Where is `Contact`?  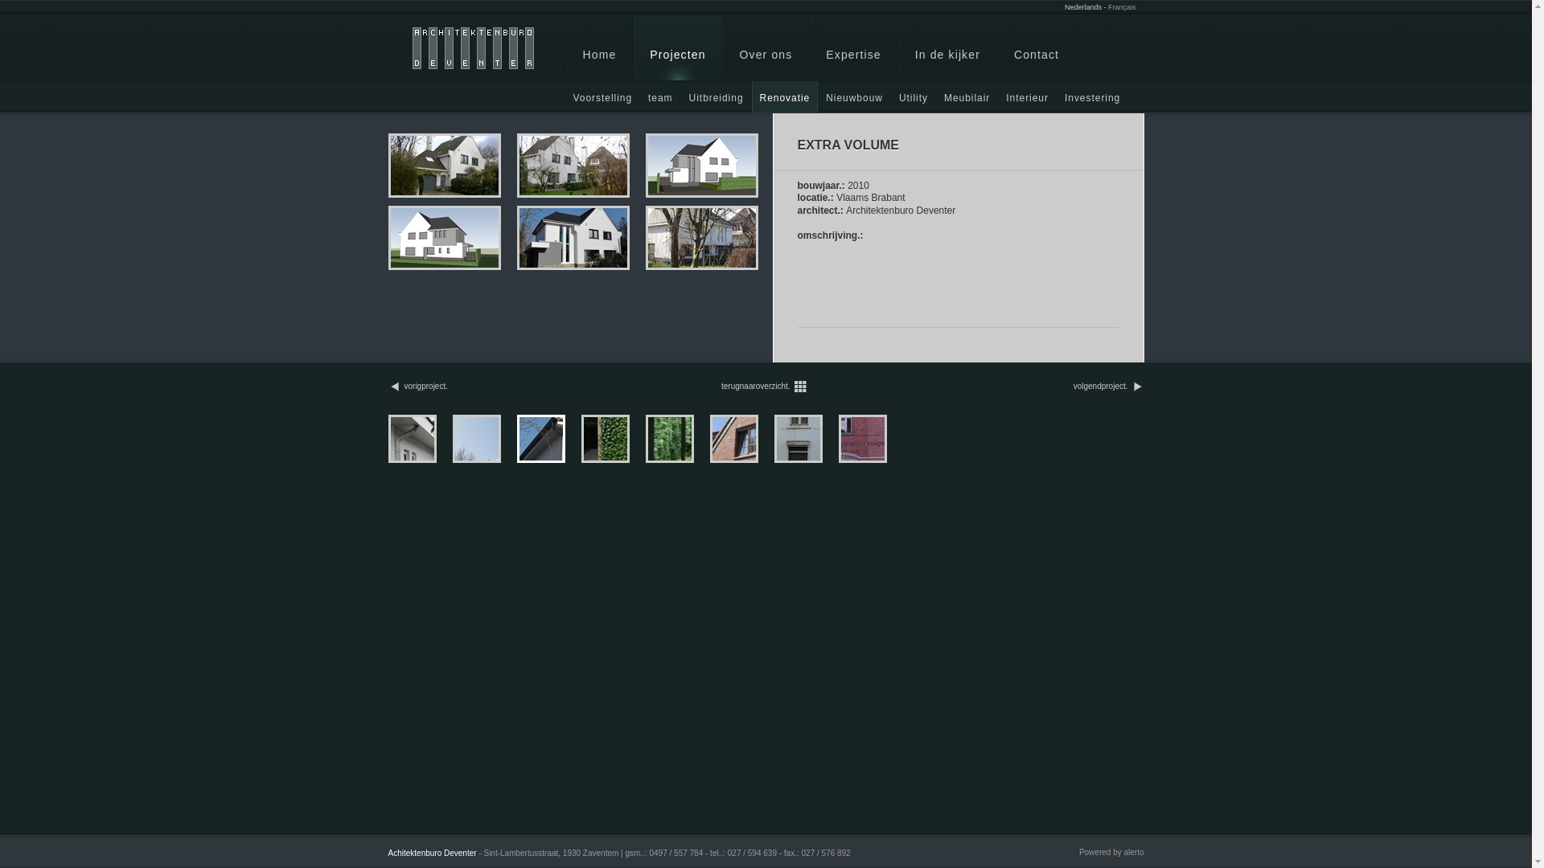 Contact is located at coordinates (1037, 48).